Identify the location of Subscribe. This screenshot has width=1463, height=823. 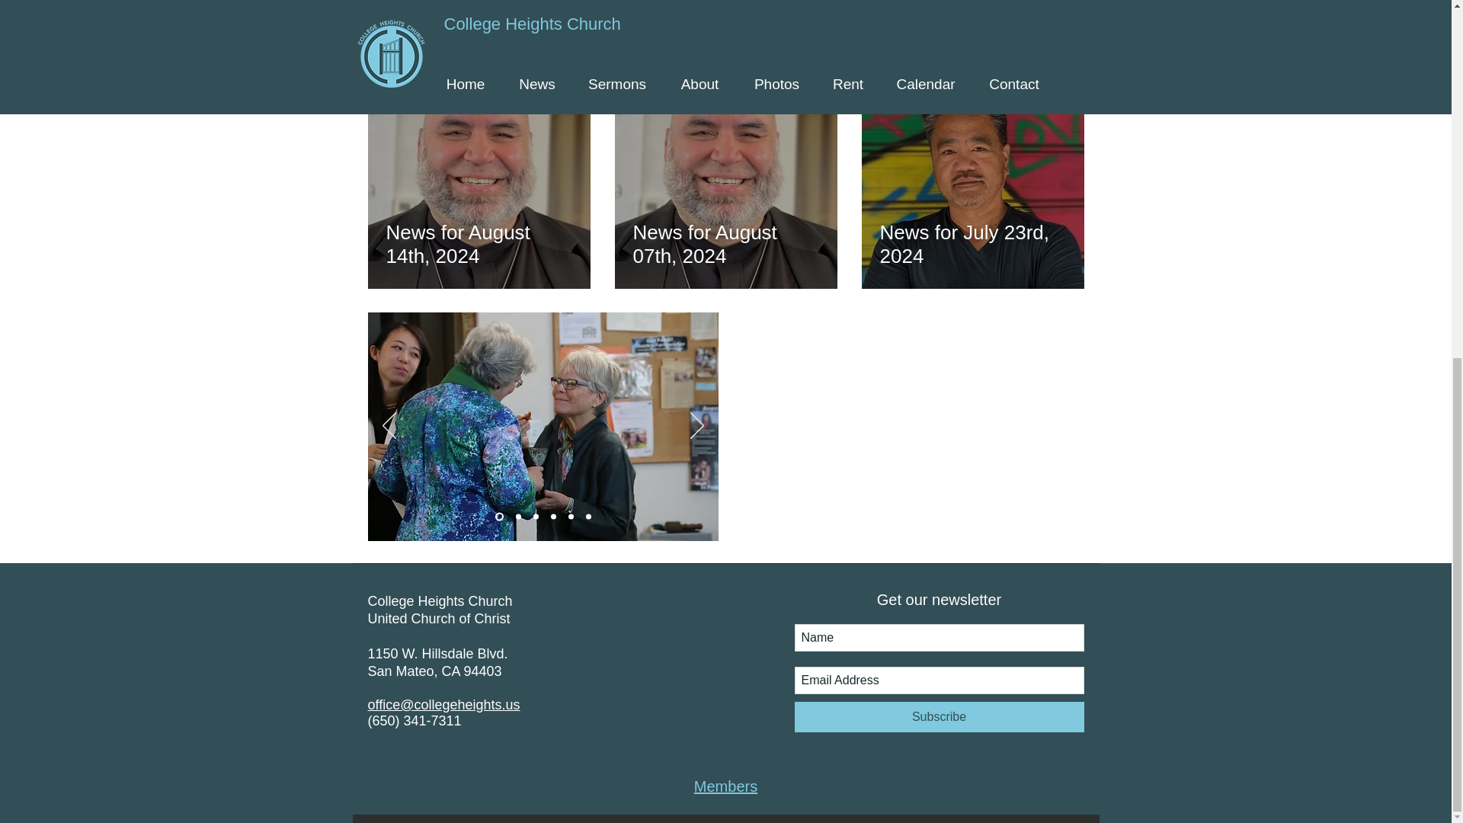
(939, 717).